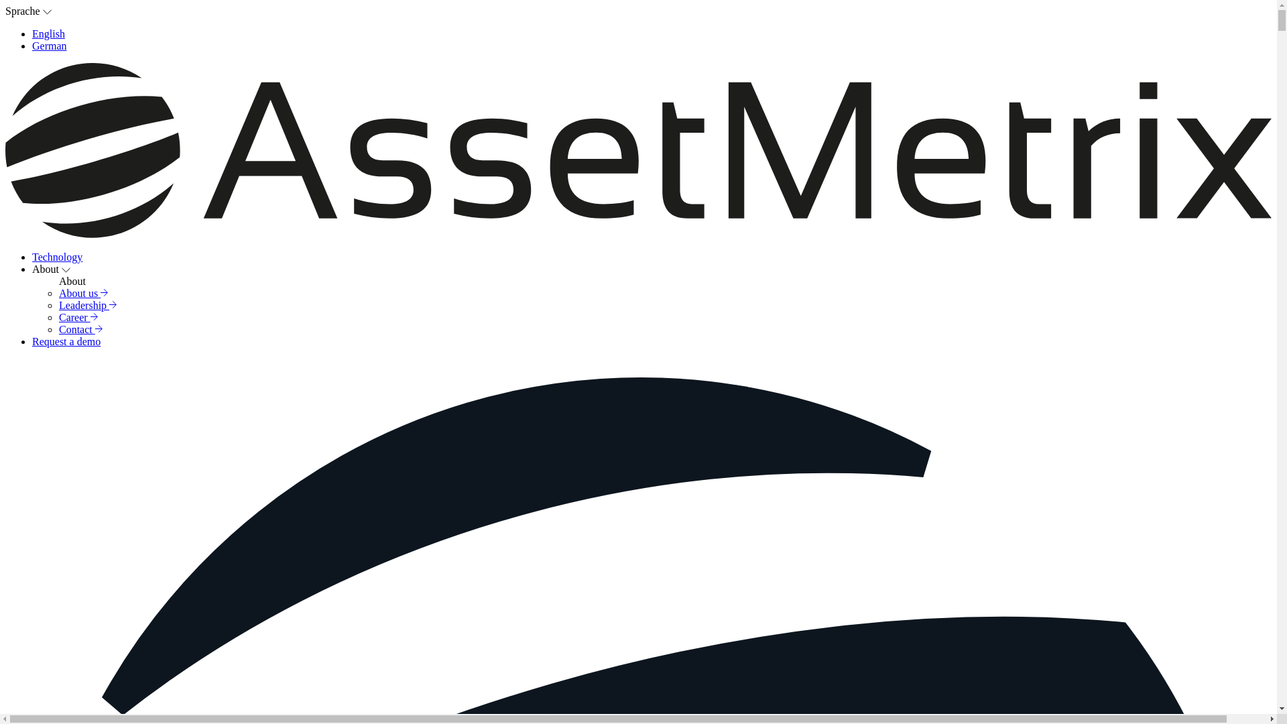 The width and height of the screenshot is (1287, 724). I want to click on English, so click(48, 34).